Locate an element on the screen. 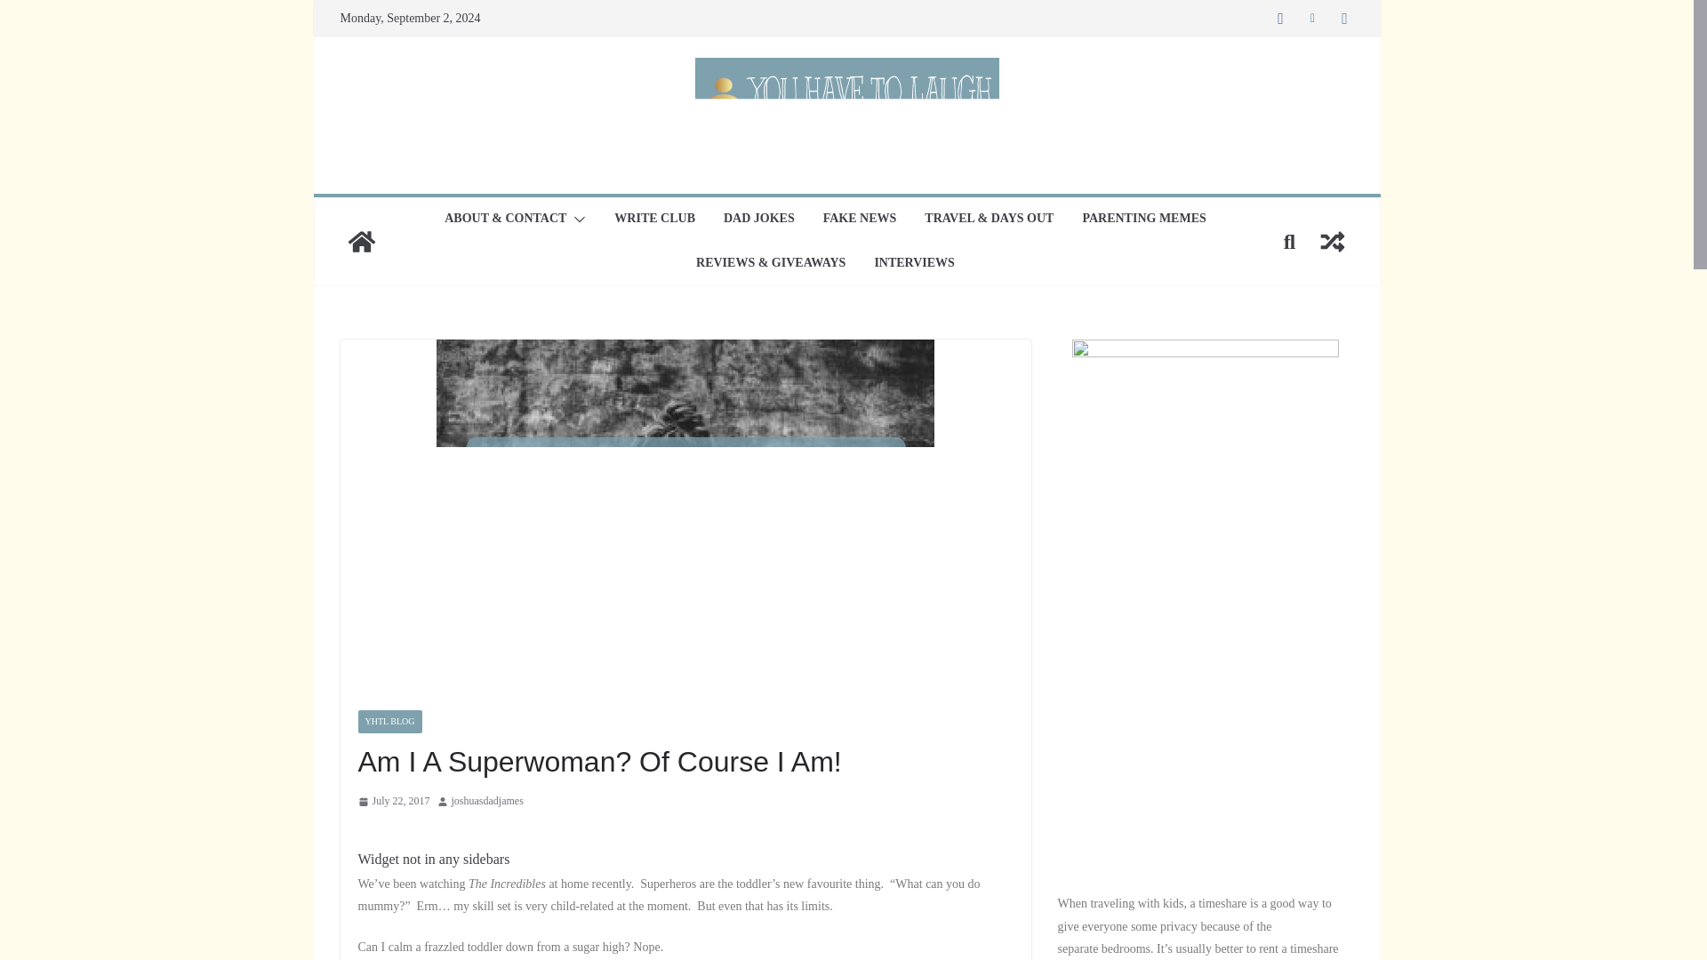 The image size is (1707, 960). View a random post is located at coordinates (1332, 242).